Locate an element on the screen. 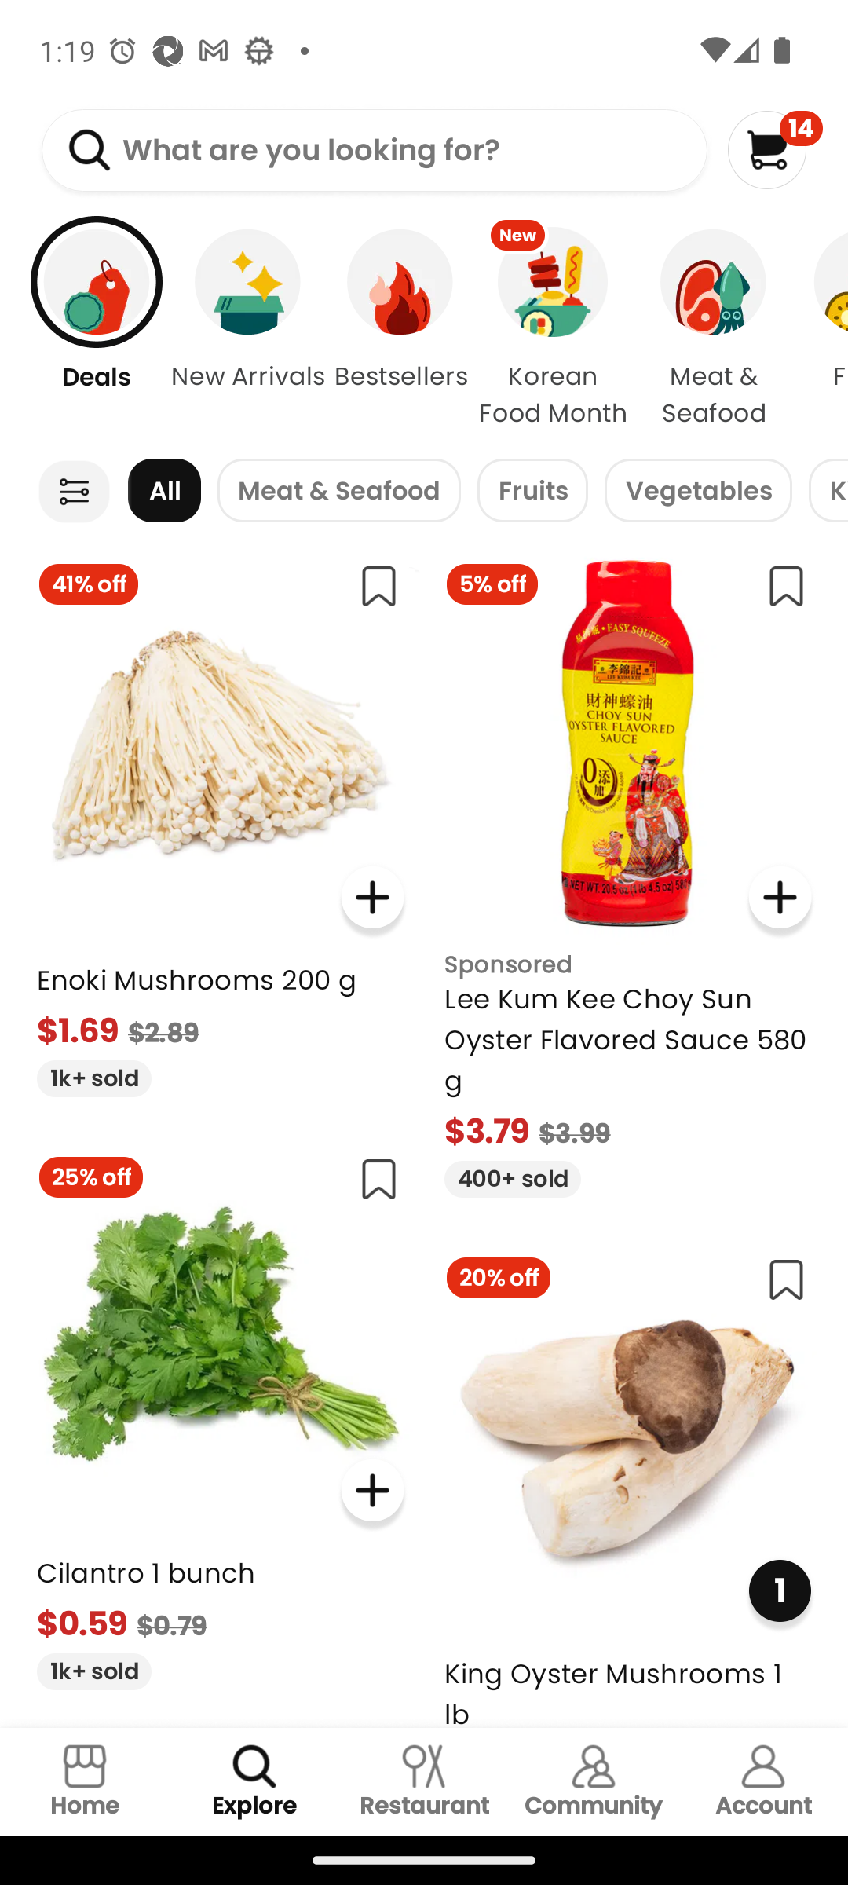 Image resolution: width=848 pixels, height=1885 pixels. New Arrivals is located at coordinates (248, 330).